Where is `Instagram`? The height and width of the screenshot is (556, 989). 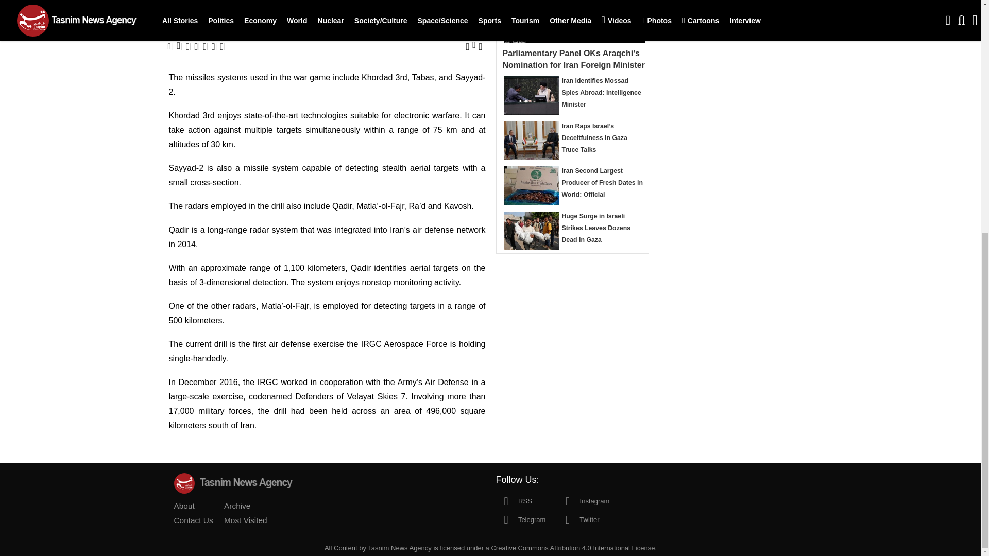
Instagram is located at coordinates (583, 500).